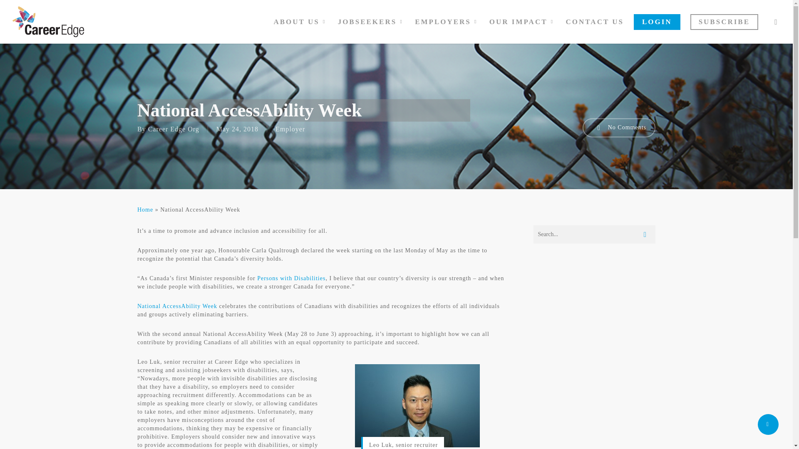 This screenshot has width=799, height=449. What do you see at coordinates (447, 22) in the screenshot?
I see `EMPLOYERS` at bounding box center [447, 22].